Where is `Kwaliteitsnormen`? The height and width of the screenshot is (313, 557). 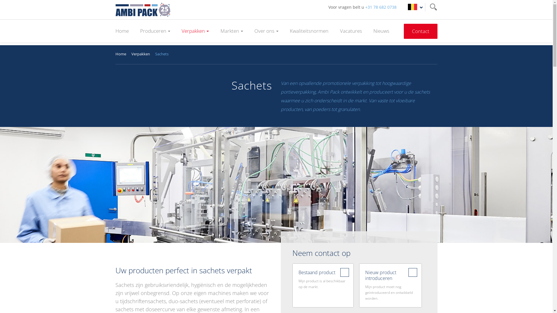 Kwaliteitsnormen is located at coordinates (309, 31).